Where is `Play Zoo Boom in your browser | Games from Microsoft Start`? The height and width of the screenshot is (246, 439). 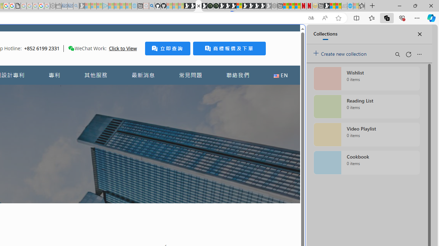 Play Zoo Boom in your browser | Games from Microsoft Start is located at coordinates (193, 6).